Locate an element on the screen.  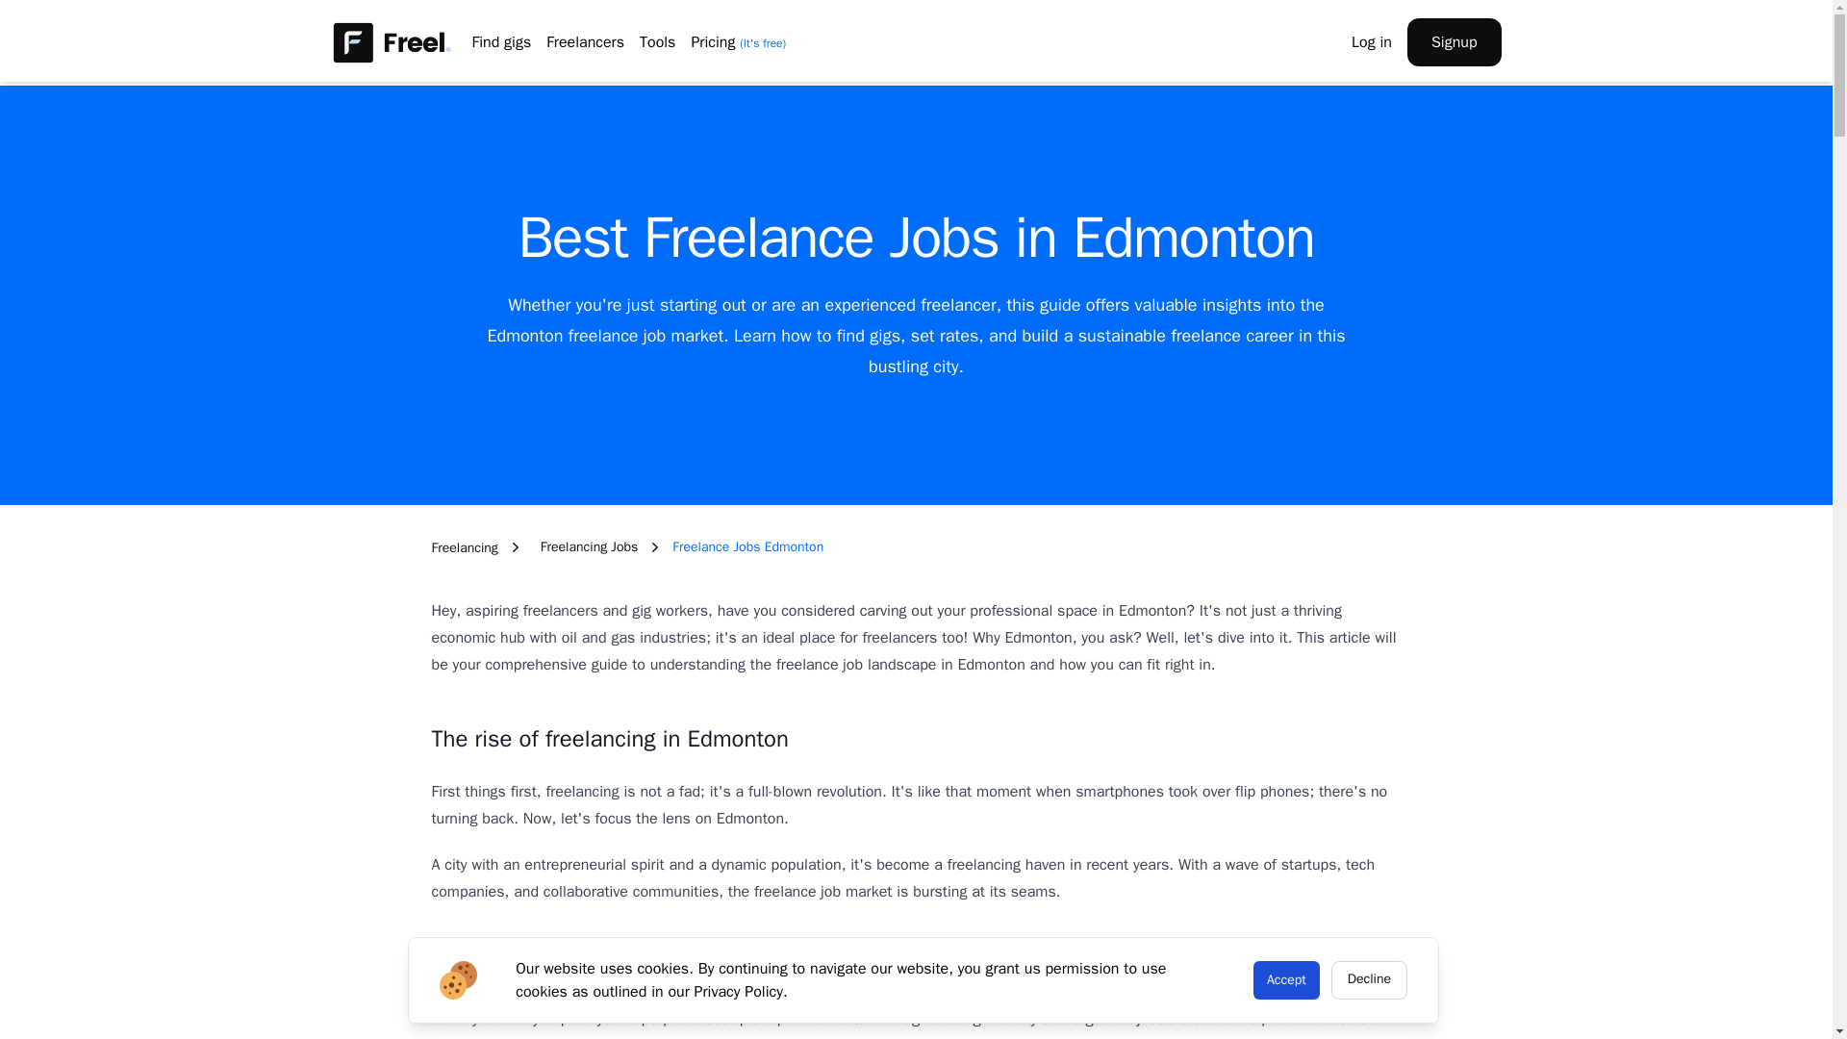
Freelancers is located at coordinates (585, 42).